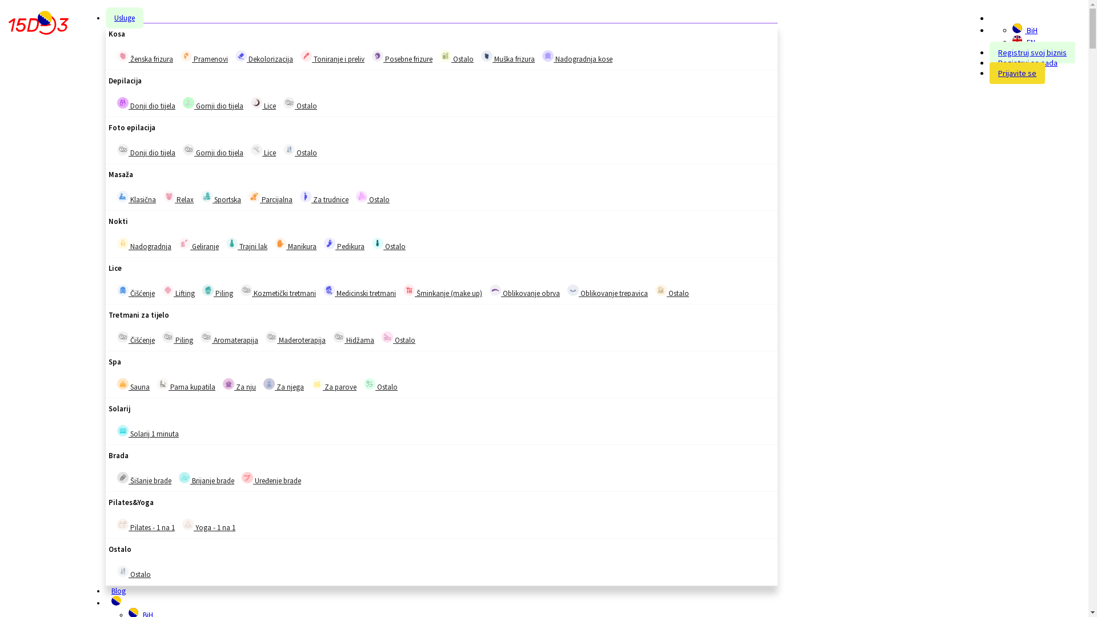 The image size is (1097, 617). I want to click on Relax, so click(169, 197).